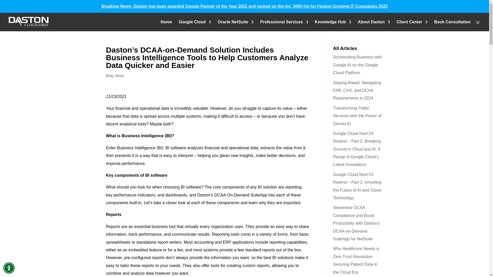 This screenshot has width=493, height=277. What do you see at coordinates (235, 26) in the screenshot?
I see `Oracle NetSuite` at bounding box center [235, 26].